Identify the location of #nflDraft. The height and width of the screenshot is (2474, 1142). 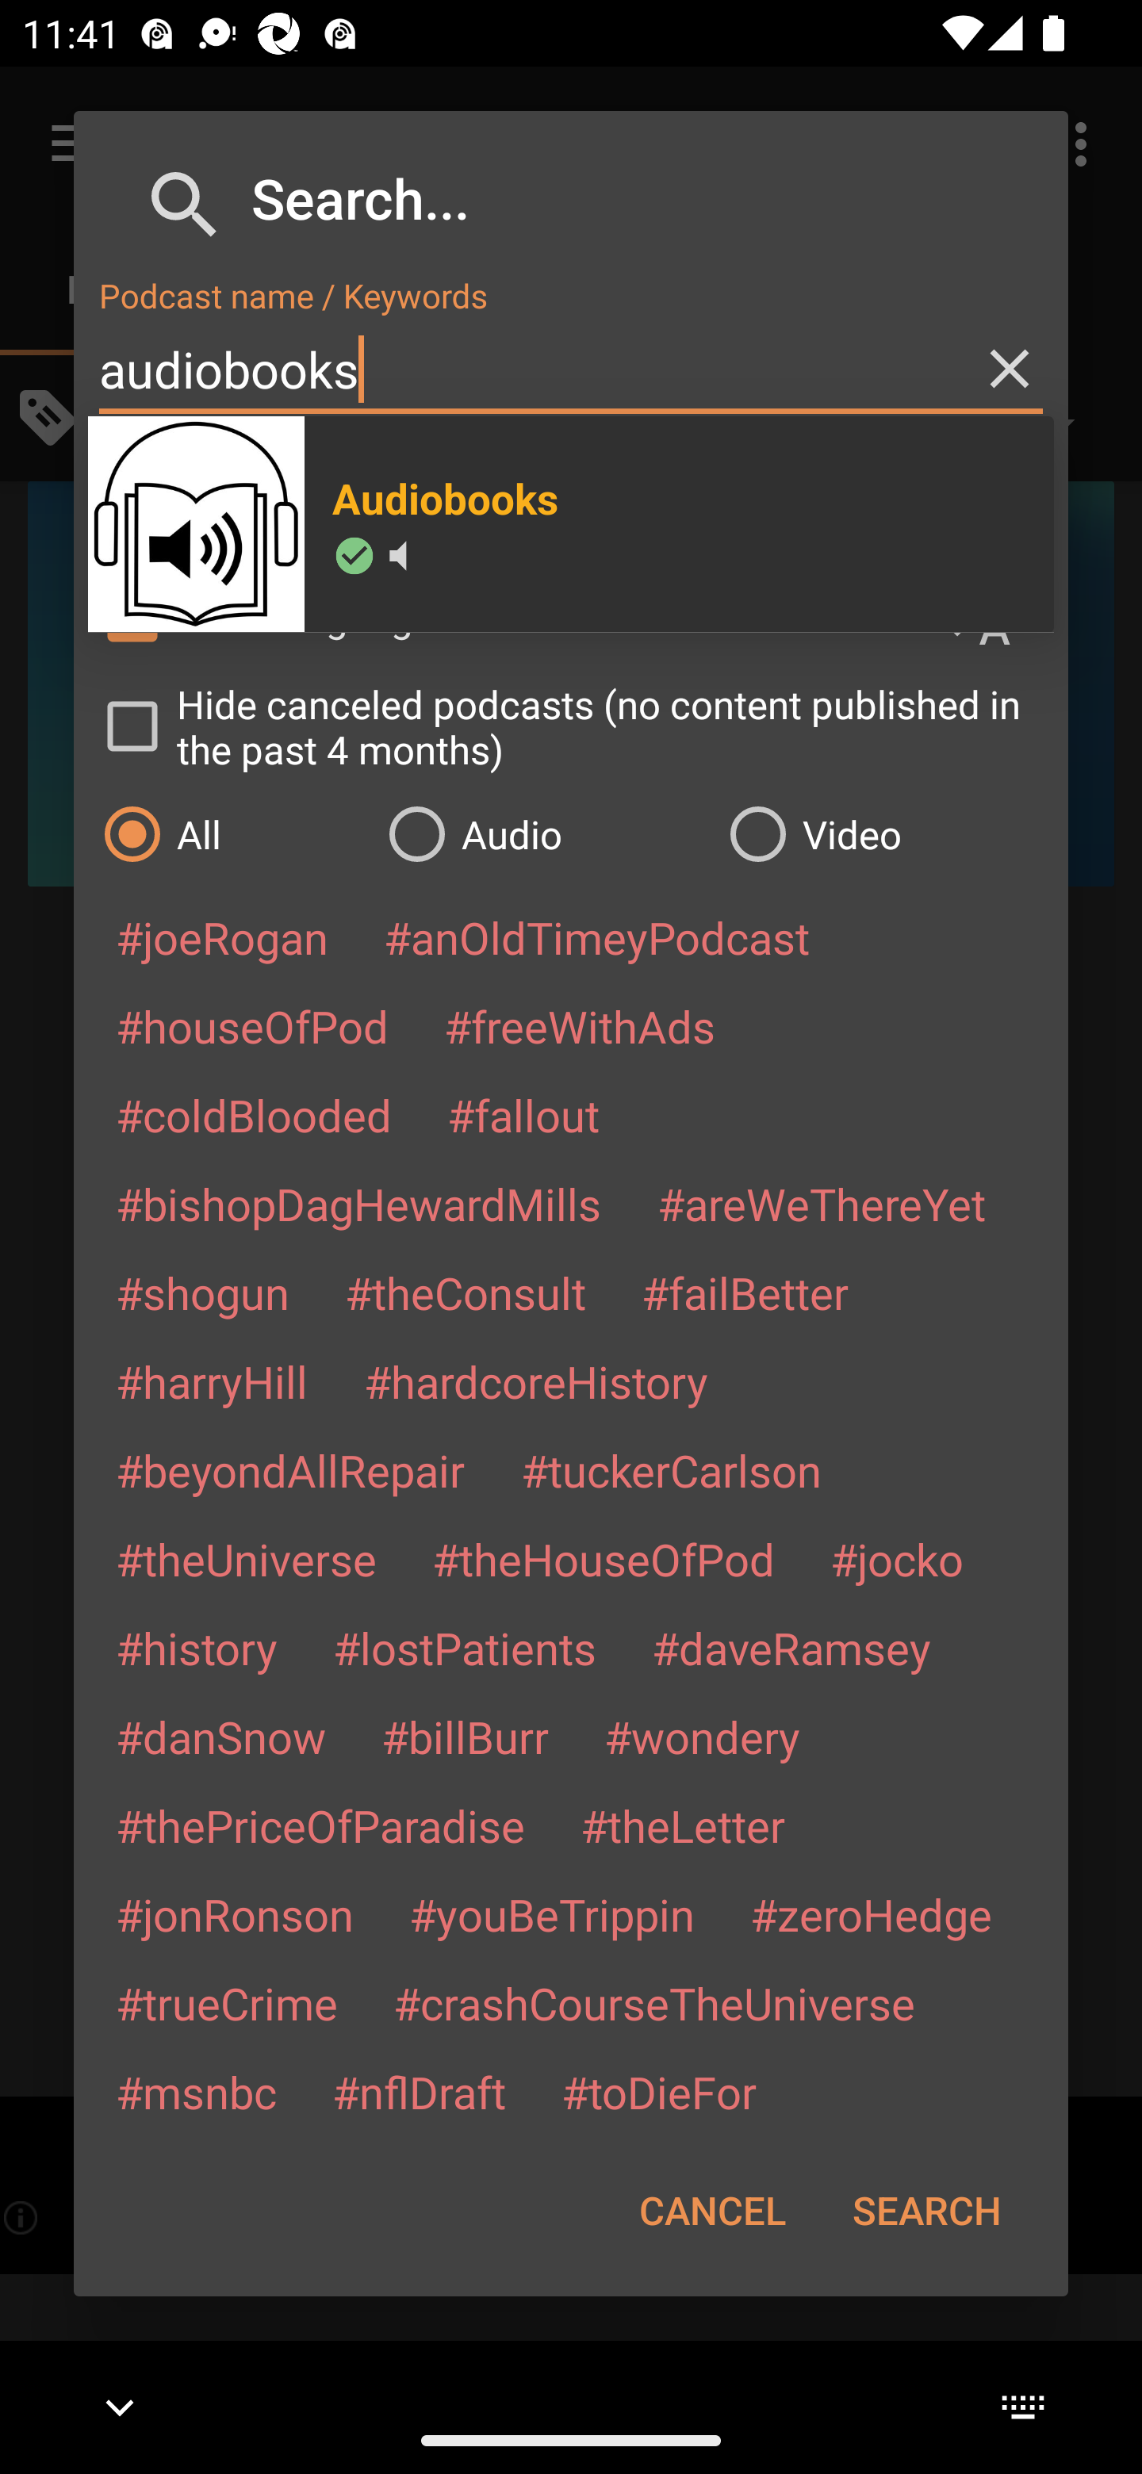
(419, 2091).